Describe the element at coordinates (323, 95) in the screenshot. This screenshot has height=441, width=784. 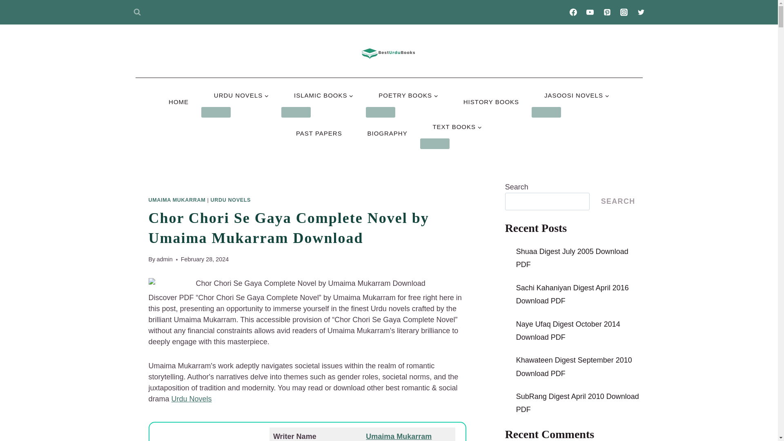
I see `ISLAMIC BOOKS` at that location.